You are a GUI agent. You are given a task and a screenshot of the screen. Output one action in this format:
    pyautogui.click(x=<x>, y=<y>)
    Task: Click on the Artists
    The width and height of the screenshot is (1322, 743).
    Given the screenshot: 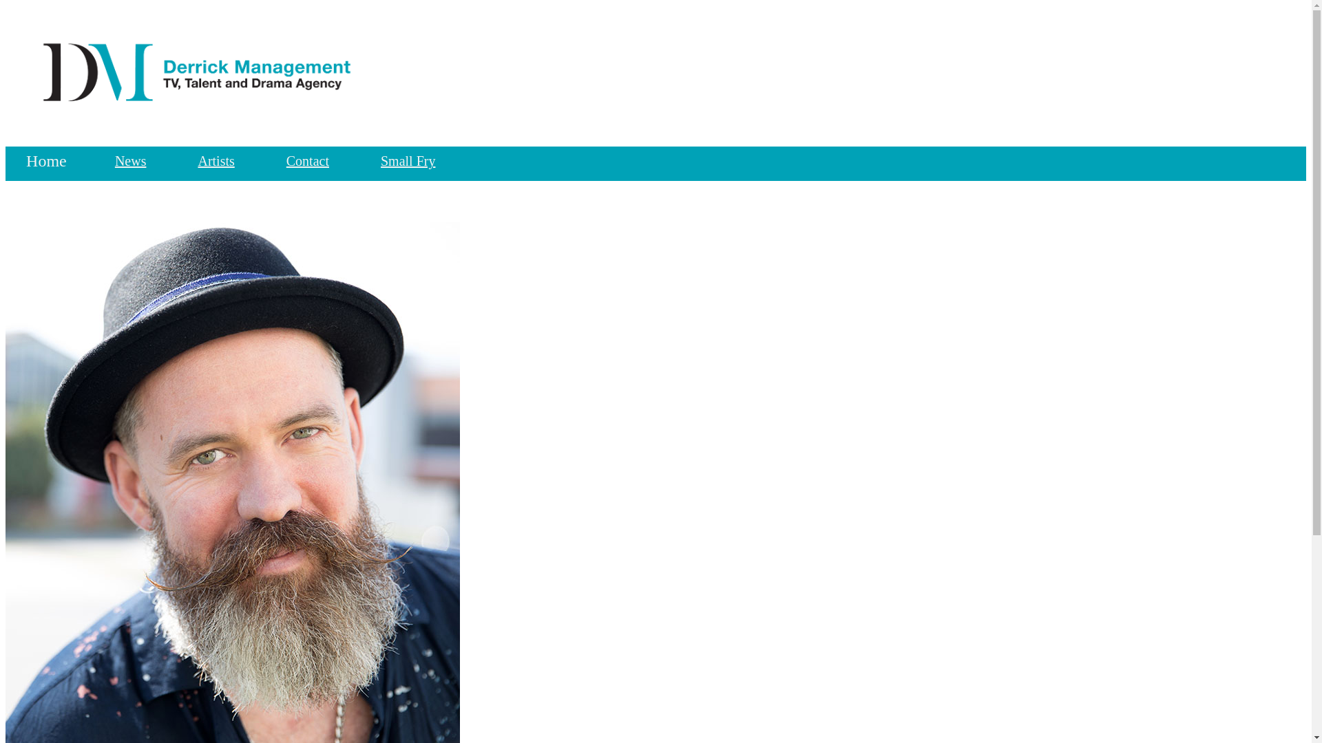 What is the action you would take?
    pyautogui.click(x=216, y=161)
    